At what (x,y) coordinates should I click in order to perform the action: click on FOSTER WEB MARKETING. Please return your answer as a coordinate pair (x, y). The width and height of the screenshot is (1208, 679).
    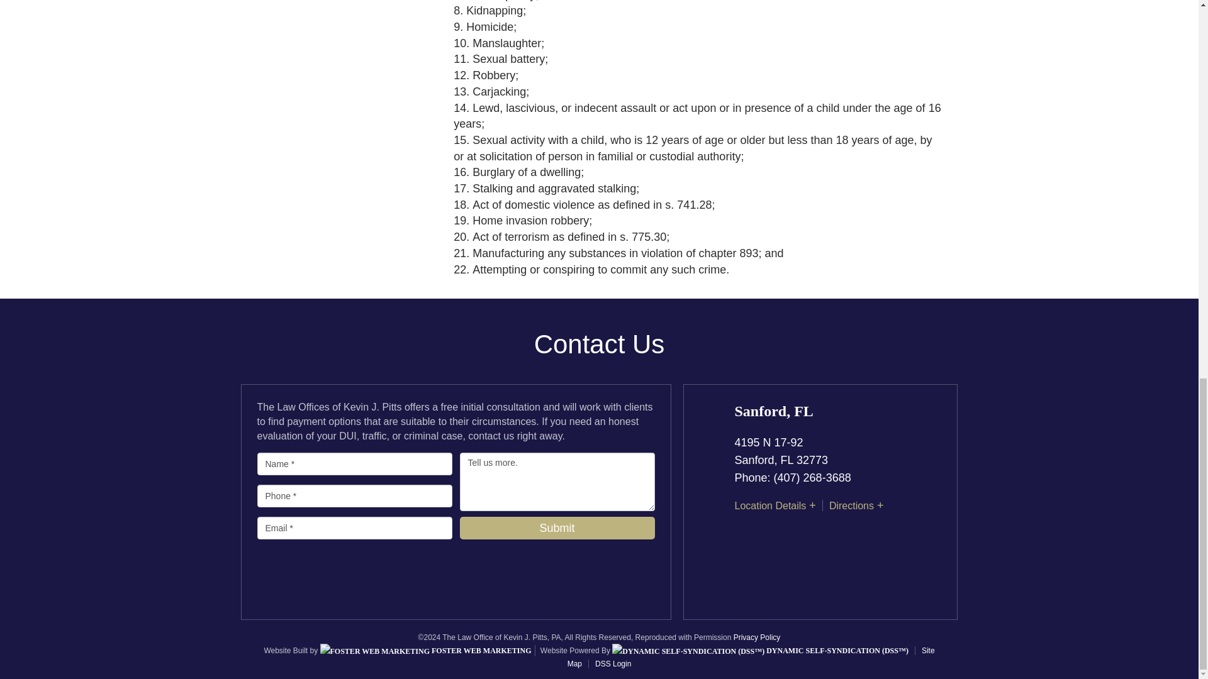
    Looking at the image, I should click on (425, 651).